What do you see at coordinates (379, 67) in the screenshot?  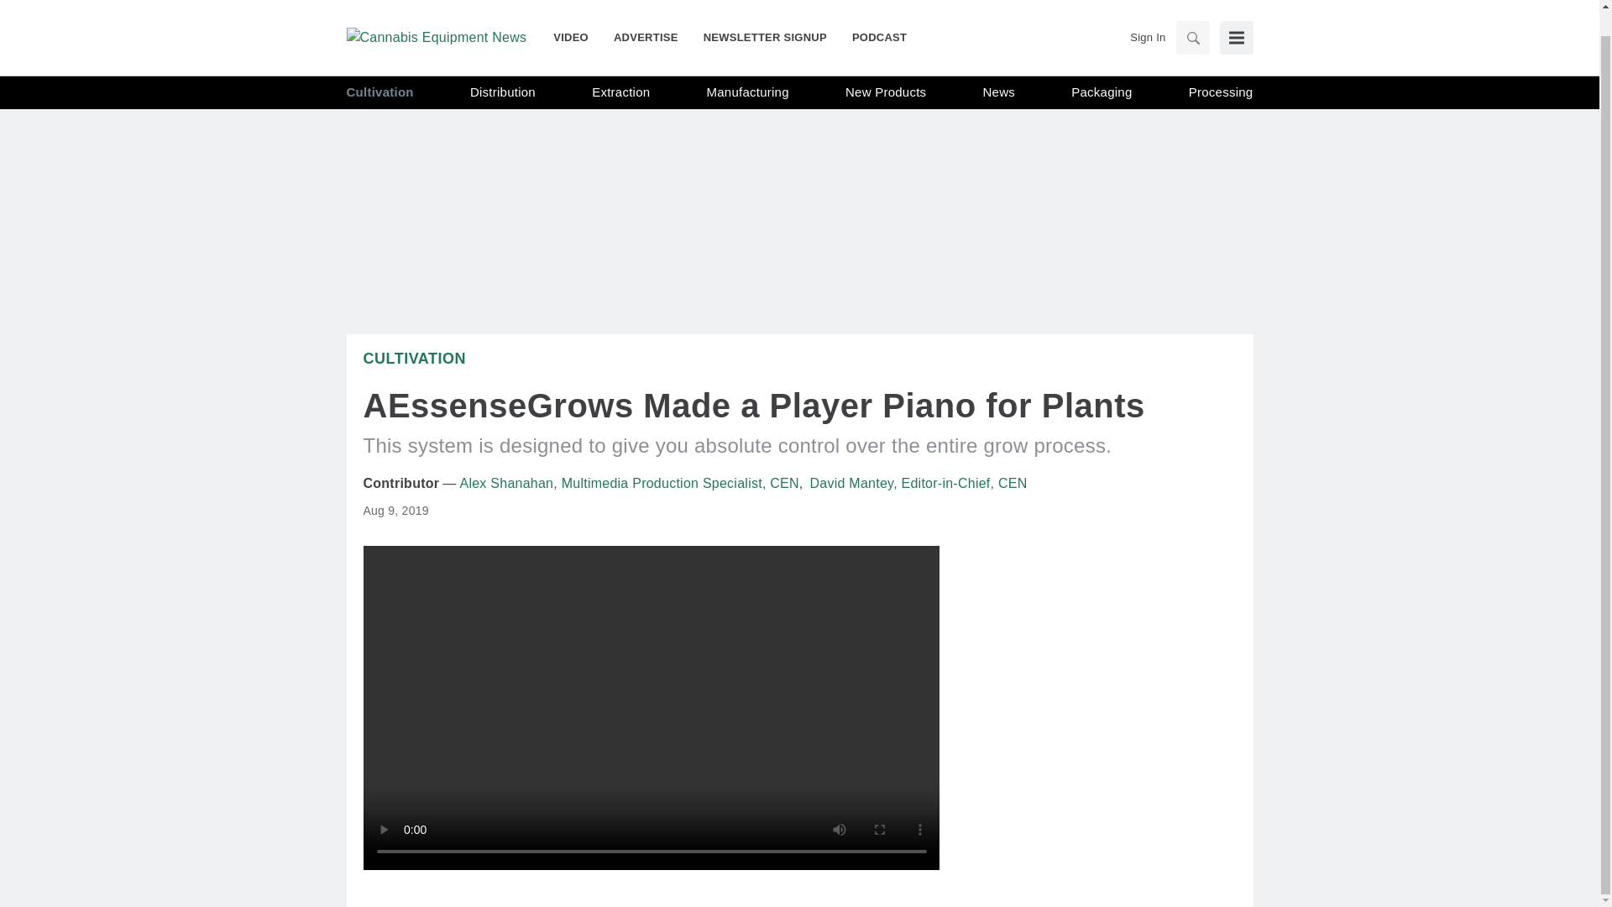 I see `Cultivation` at bounding box center [379, 67].